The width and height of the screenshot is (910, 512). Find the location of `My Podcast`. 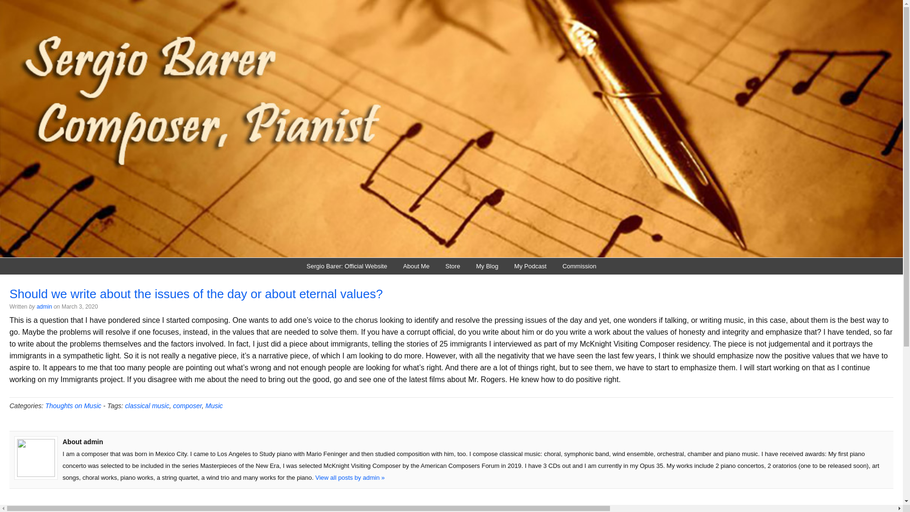

My Podcast is located at coordinates (530, 266).